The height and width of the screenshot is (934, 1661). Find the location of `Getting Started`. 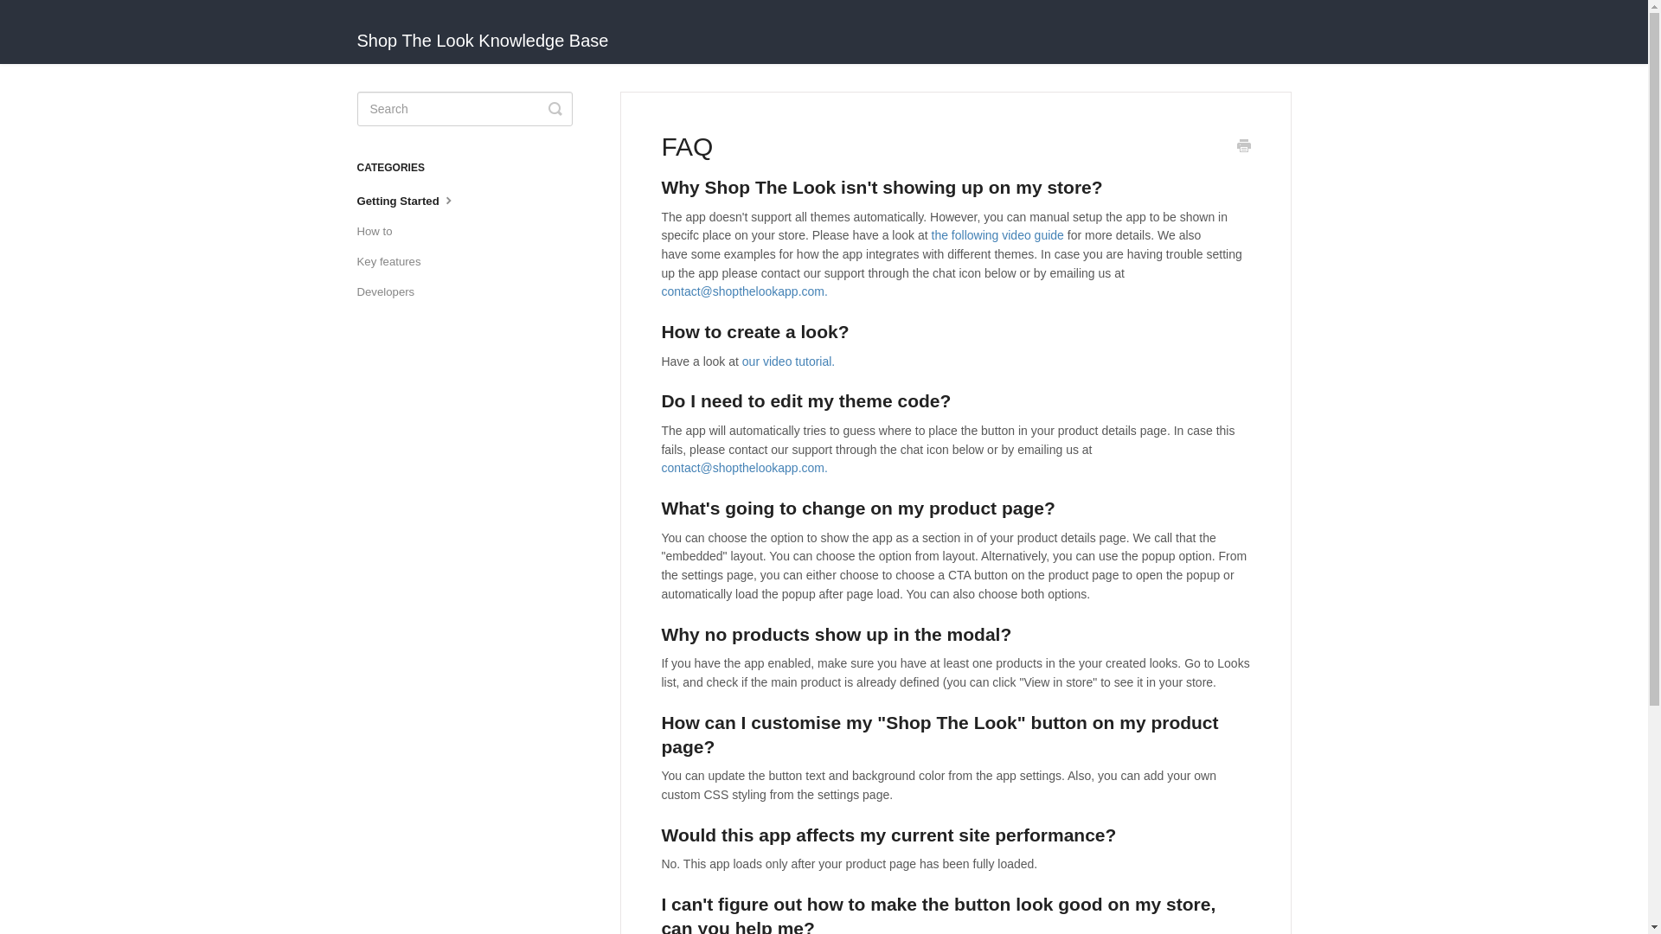

Getting Started is located at coordinates (414, 201).